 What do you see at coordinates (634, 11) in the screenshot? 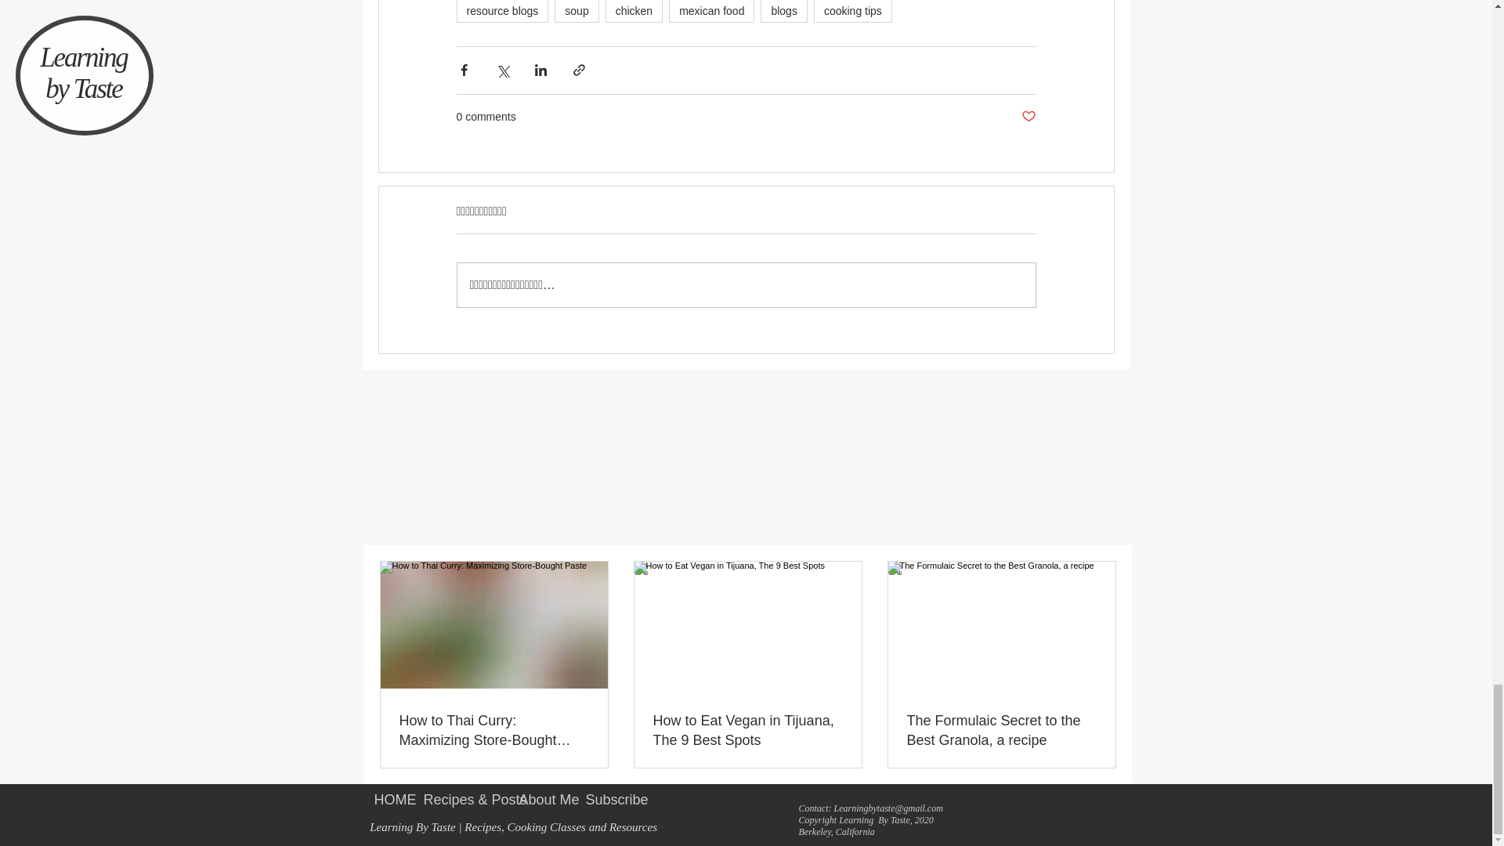
I see `chicken` at bounding box center [634, 11].